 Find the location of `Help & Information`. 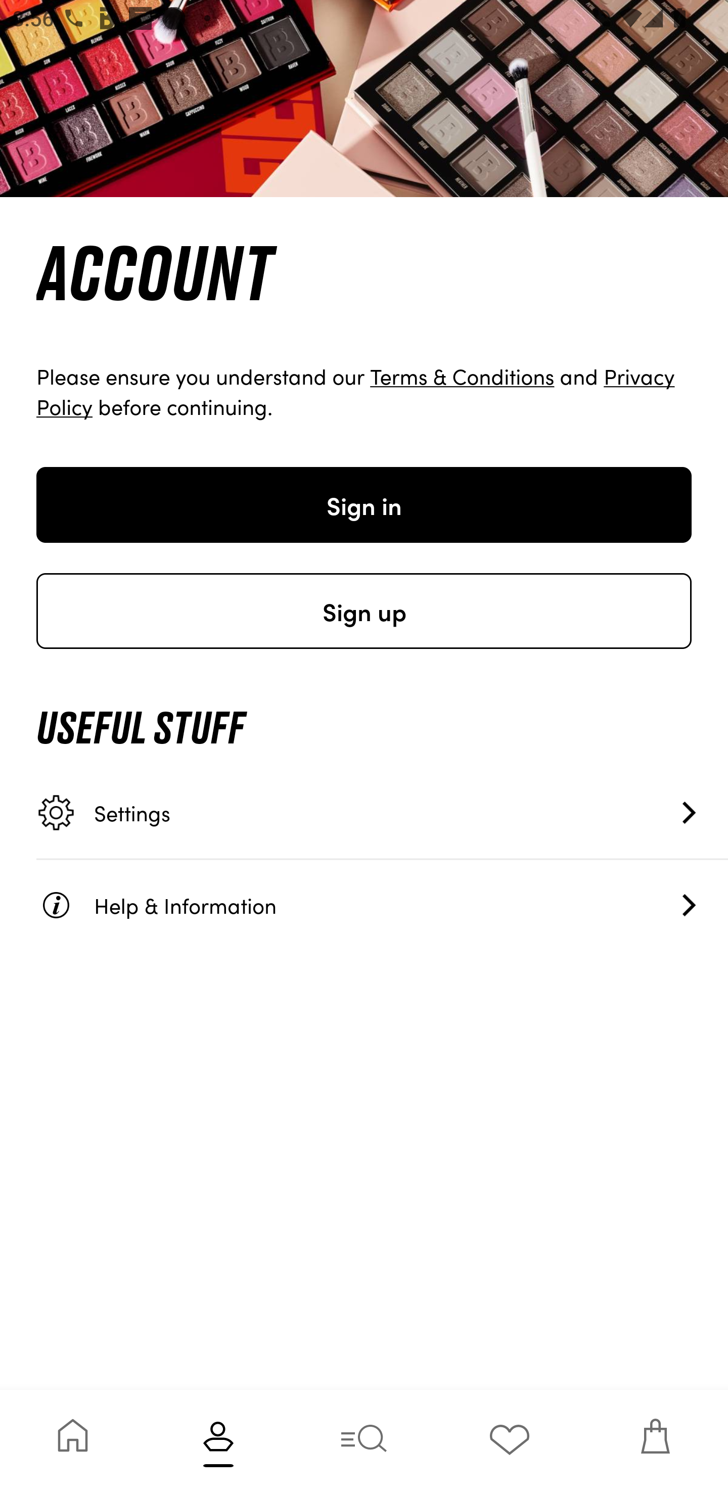

Help & Information is located at coordinates (382, 905).